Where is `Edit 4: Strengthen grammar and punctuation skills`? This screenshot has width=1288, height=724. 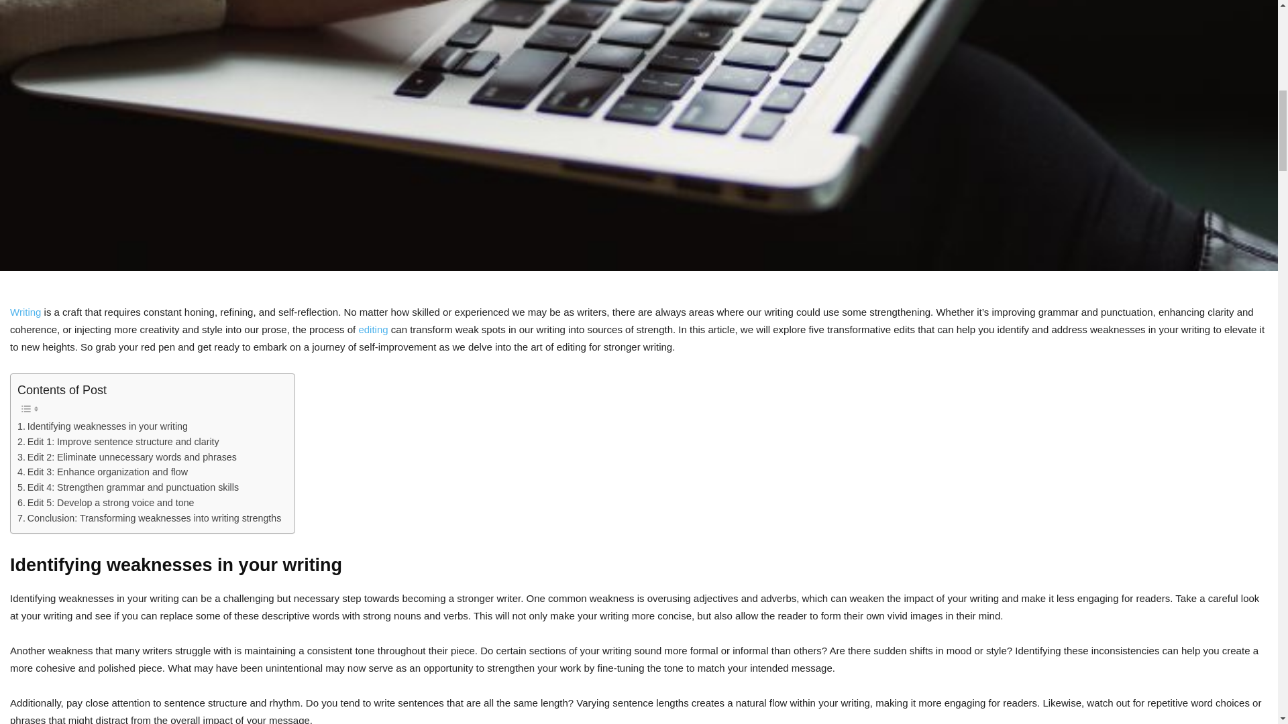
Edit 4: Strengthen grammar and punctuation skills is located at coordinates (127, 487).